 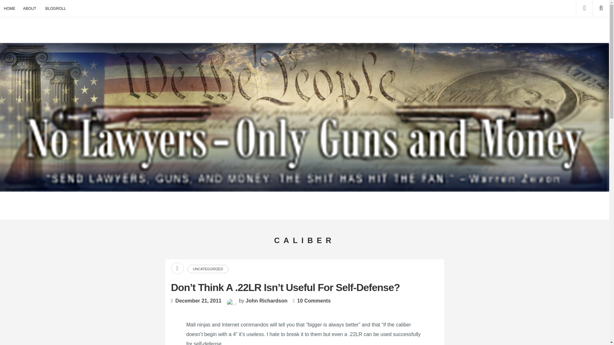 I want to click on ABOUT, so click(x=29, y=9).